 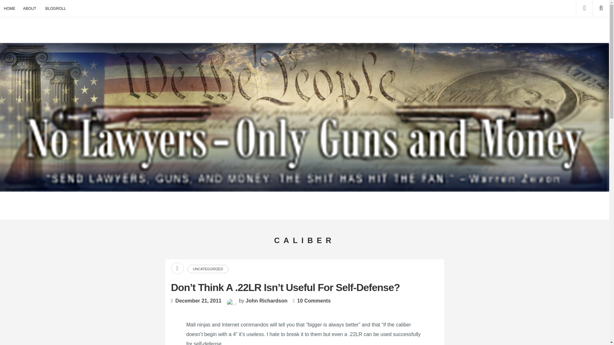 I want to click on ABOUT, so click(x=29, y=9).